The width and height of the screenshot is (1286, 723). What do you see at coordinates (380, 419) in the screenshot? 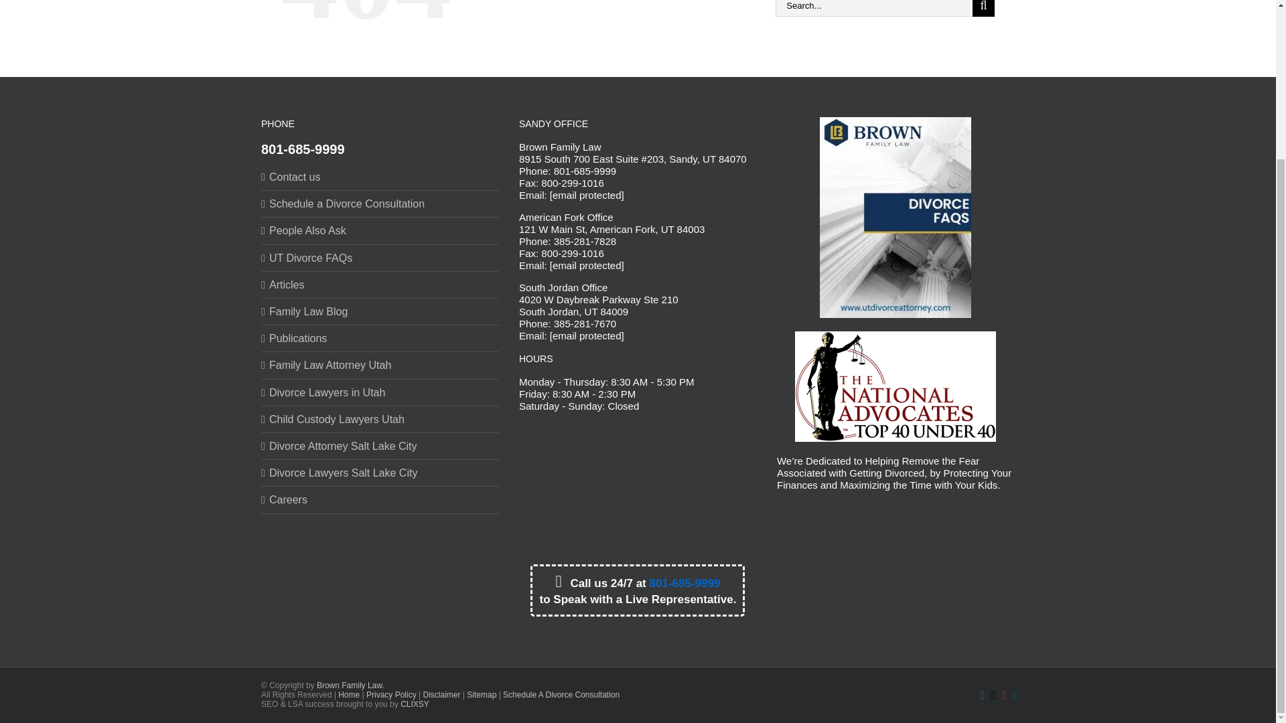
I see `Child Custody Lawyers Utah` at bounding box center [380, 419].